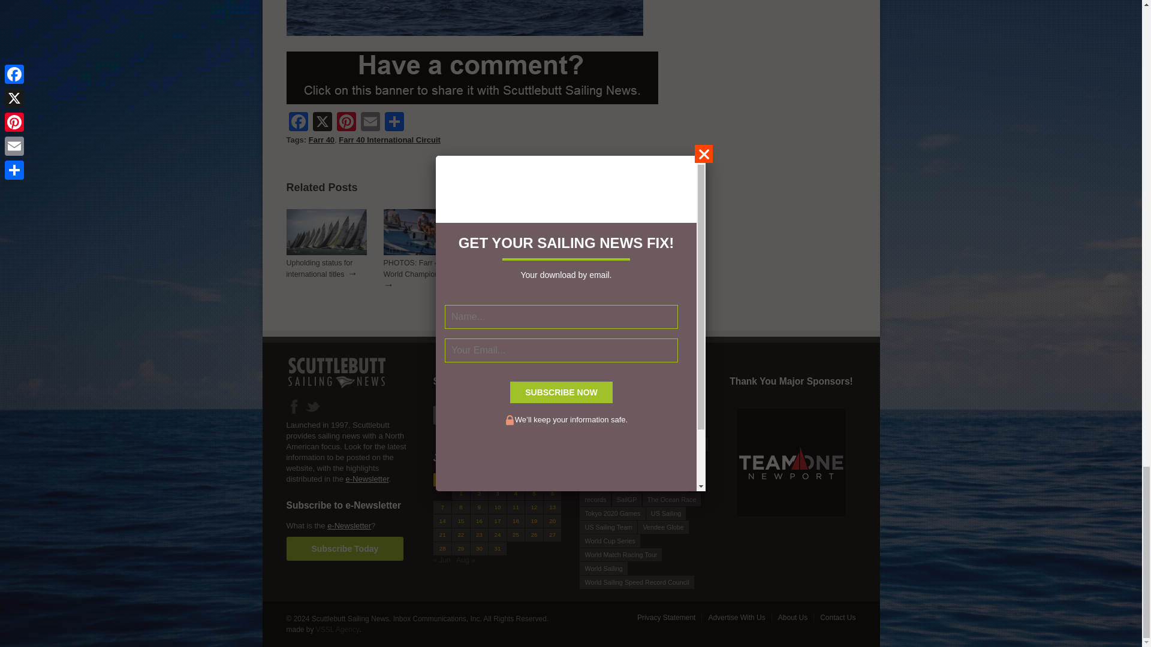 The height and width of the screenshot is (647, 1151). Describe the element at coordinates (519, 268) in the screenshot. I see `Freides and Brun claim Farr 40 Worlds` at that location.